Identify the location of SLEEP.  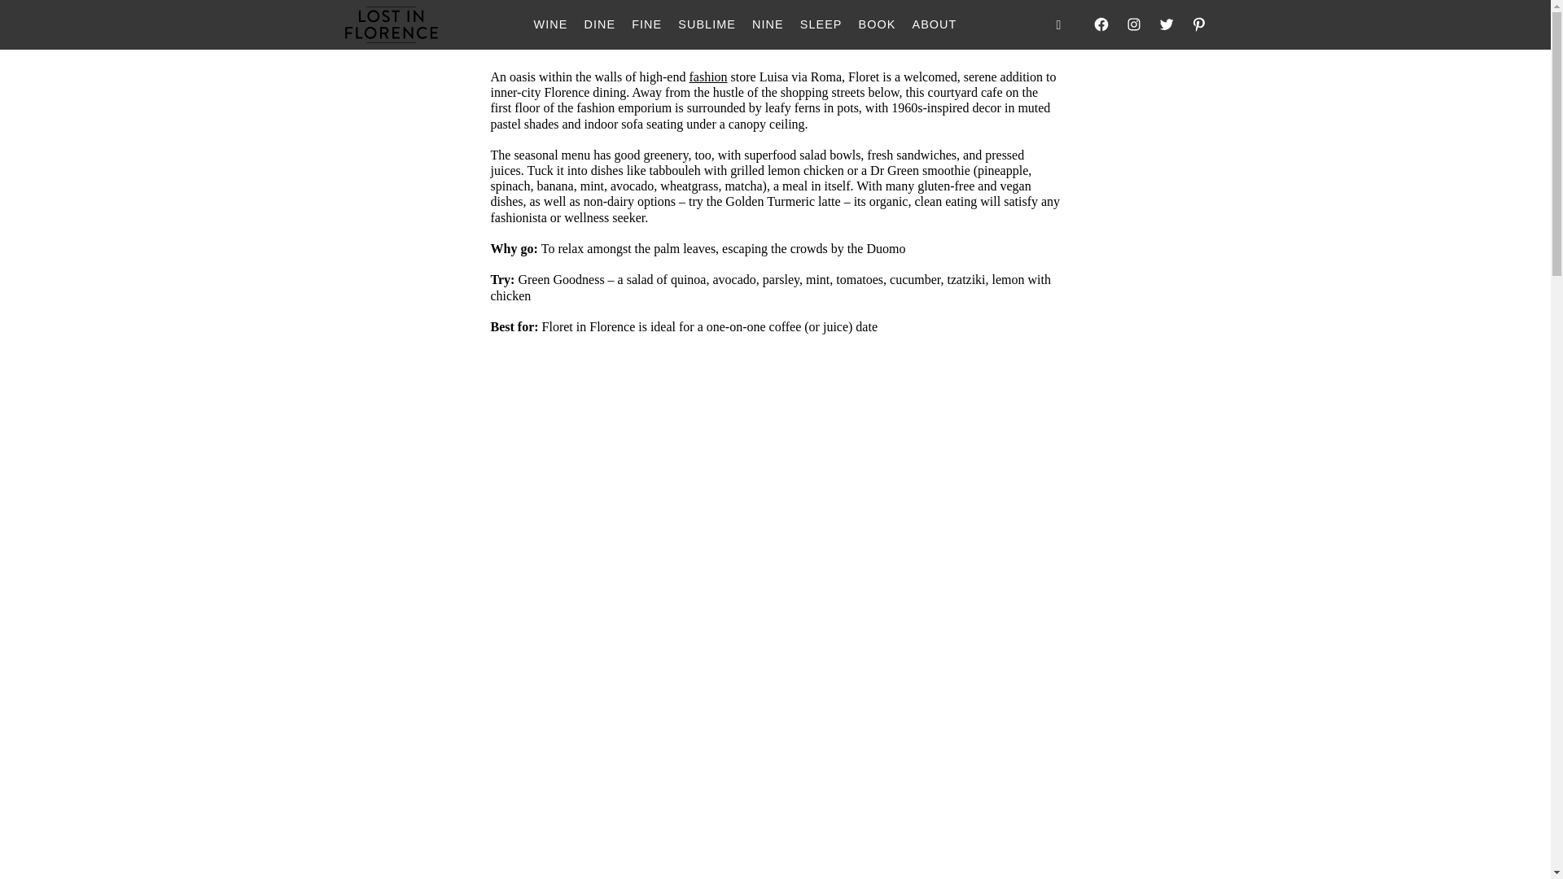
(821, 24).